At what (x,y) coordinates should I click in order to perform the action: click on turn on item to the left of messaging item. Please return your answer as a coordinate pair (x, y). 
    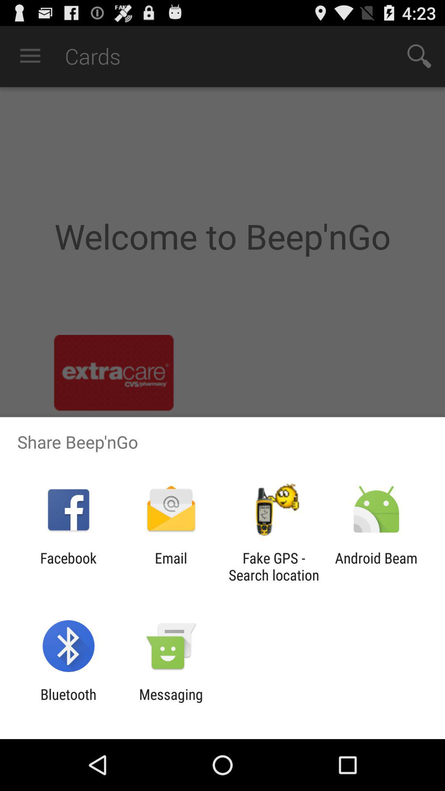
    Looking at the image, I should click on (68, 703).